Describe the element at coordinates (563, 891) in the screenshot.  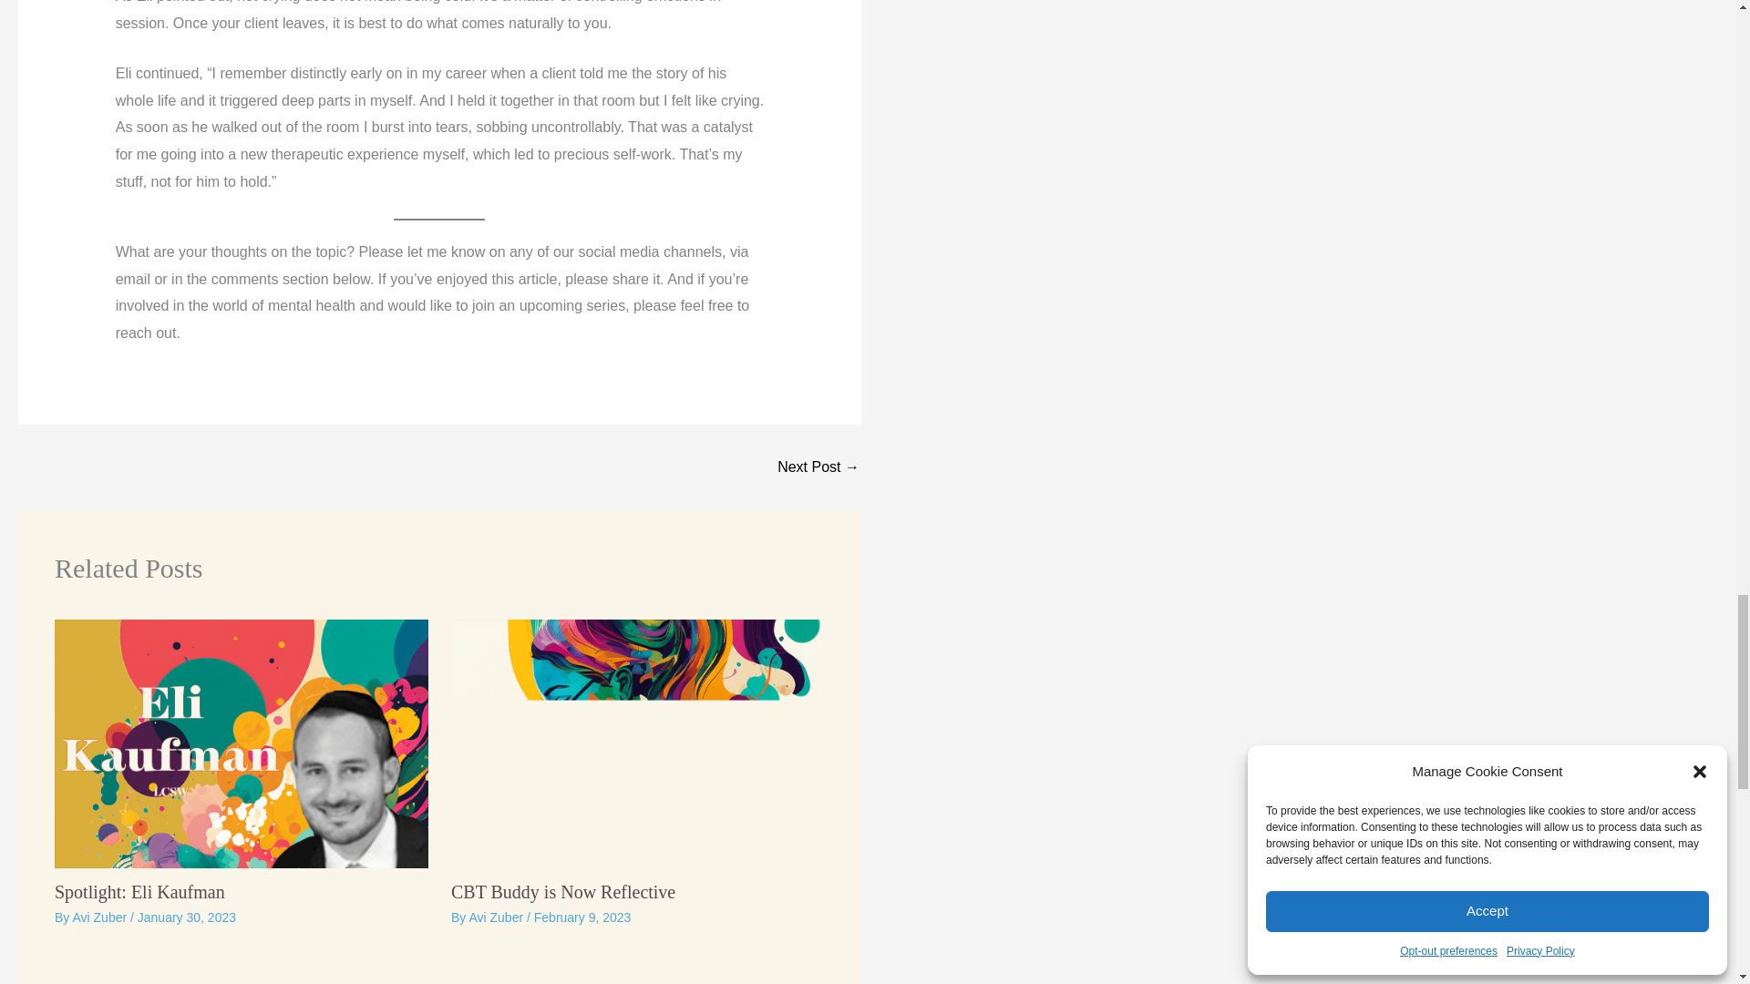
I see `CBT Buddy is Now Reflective` at that location.